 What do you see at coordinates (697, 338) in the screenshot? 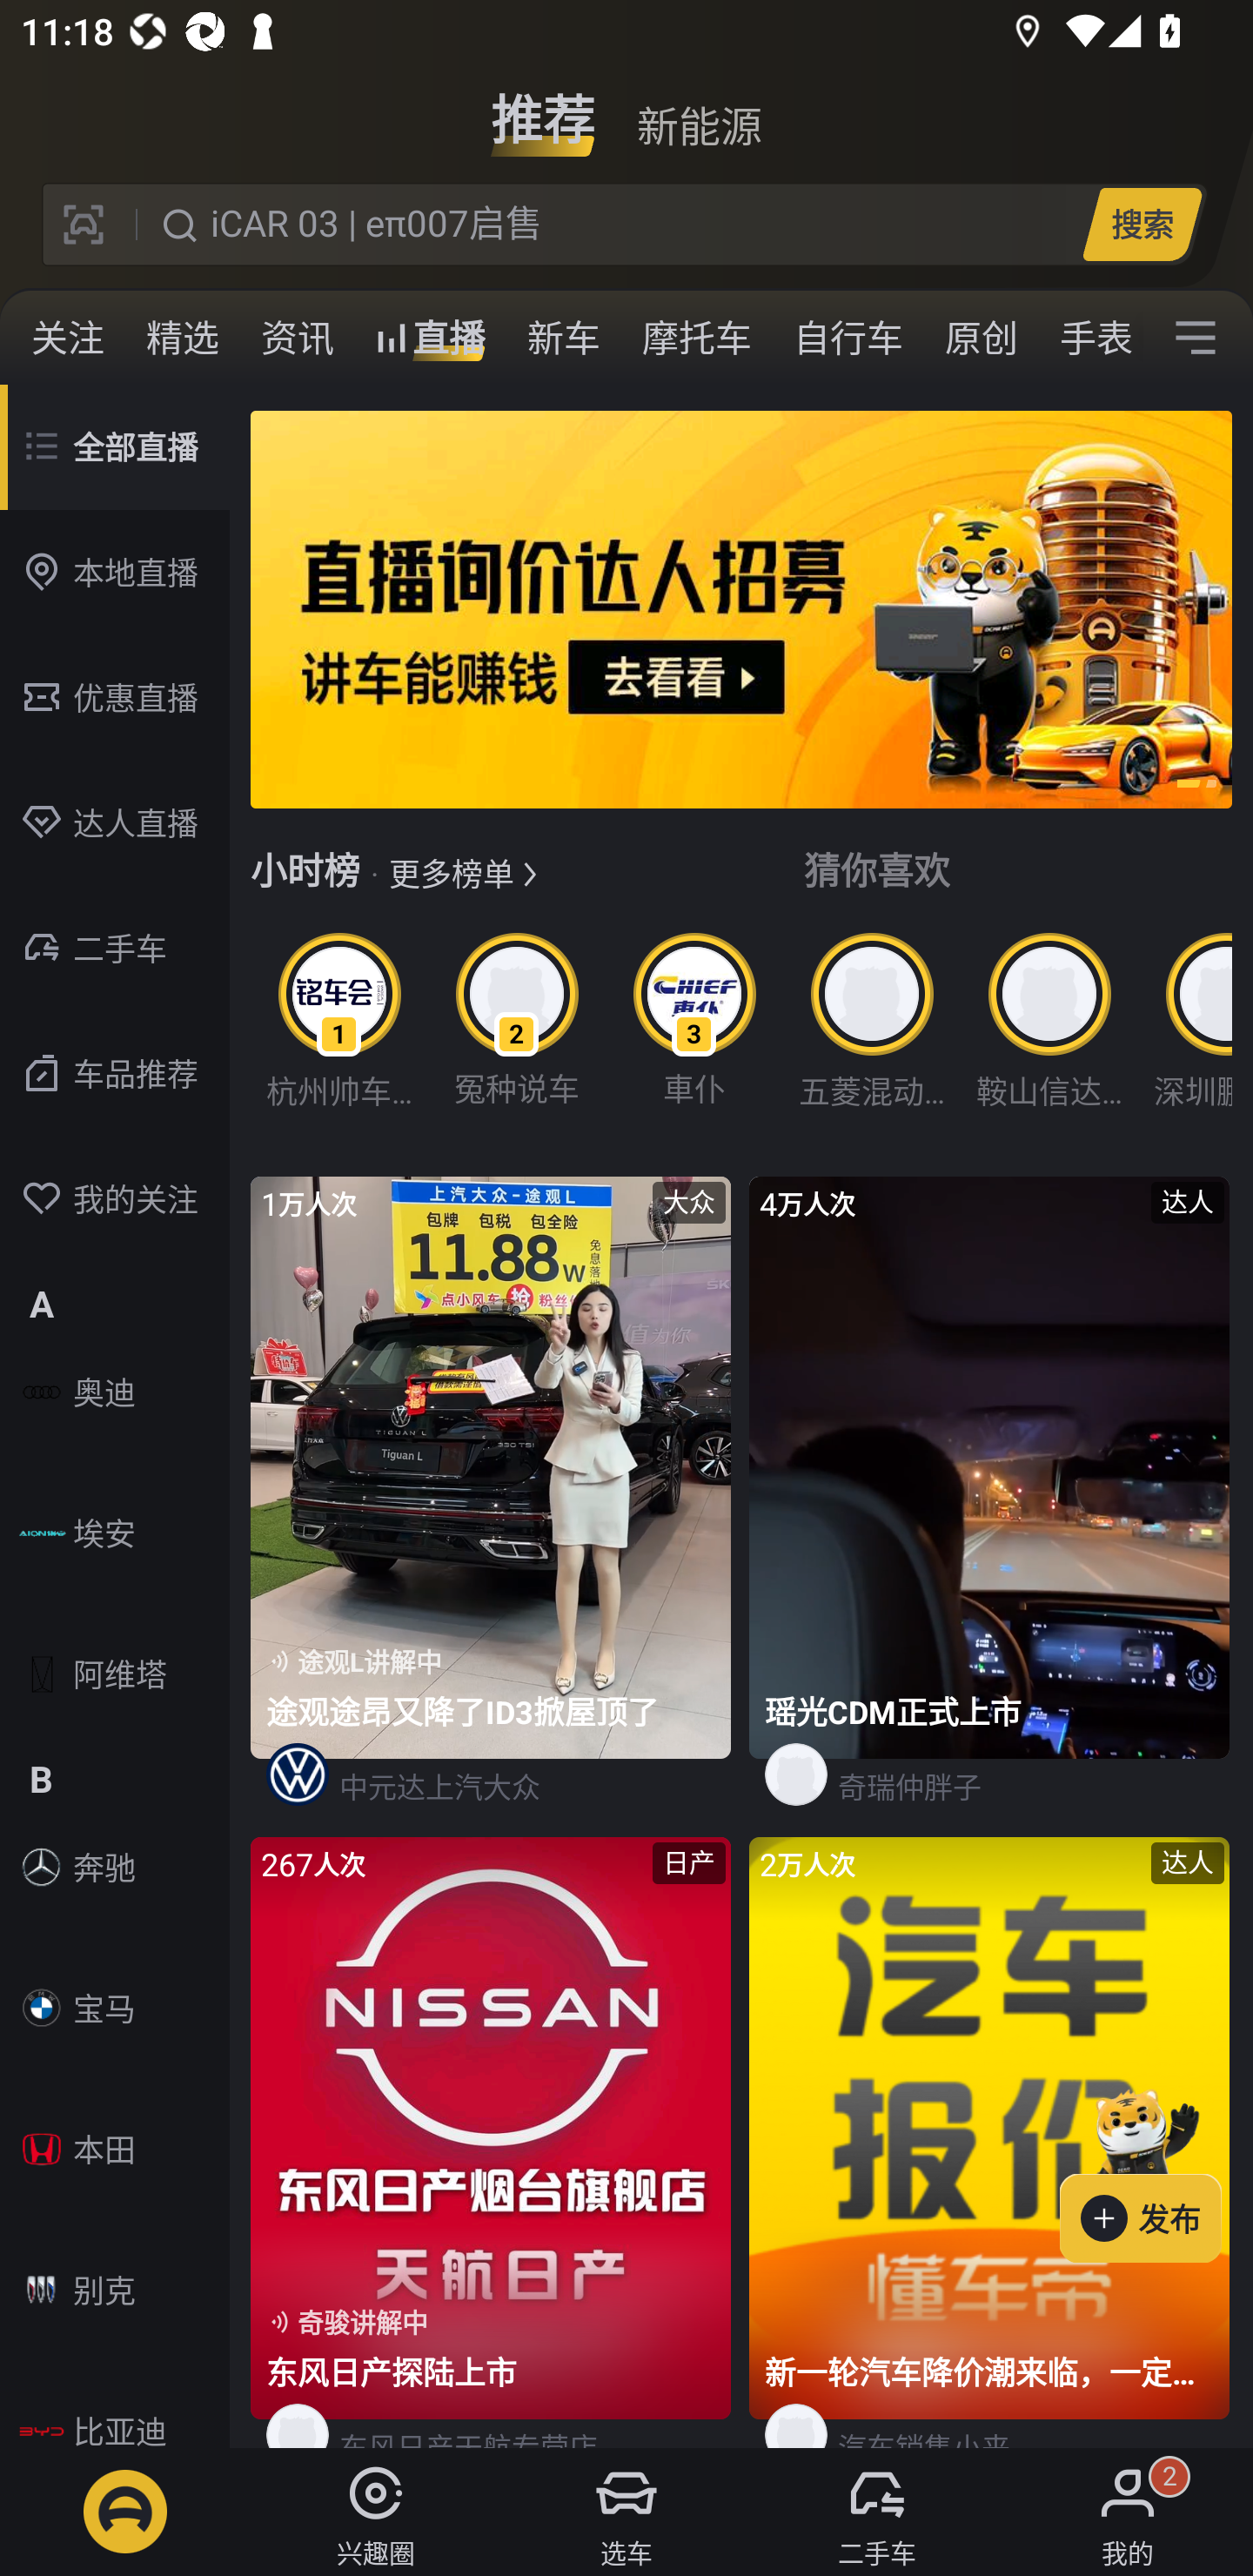
I see `摩托车` at bounding box center [697, 338].